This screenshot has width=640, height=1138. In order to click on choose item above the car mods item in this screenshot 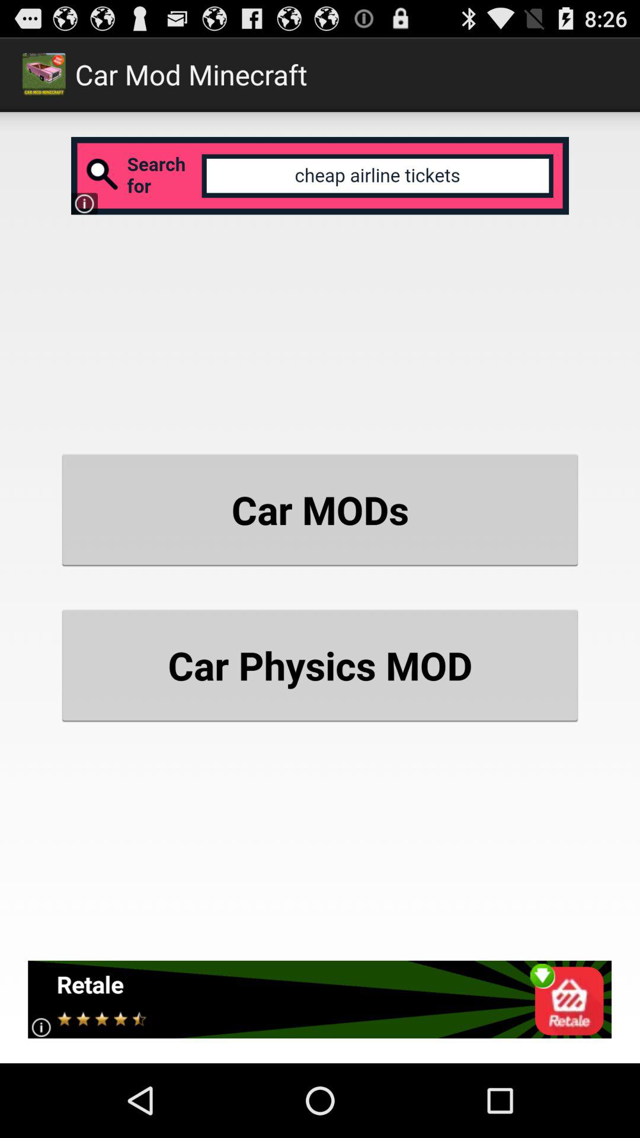, I will do `click(320, 175)`.